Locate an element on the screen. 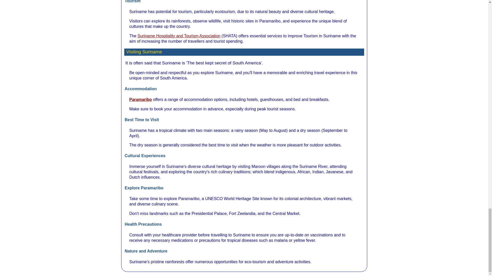 This screenshot has width=492, height=276. Suriname Hospitality and Tourism Association is located at coordinates (179, 36).